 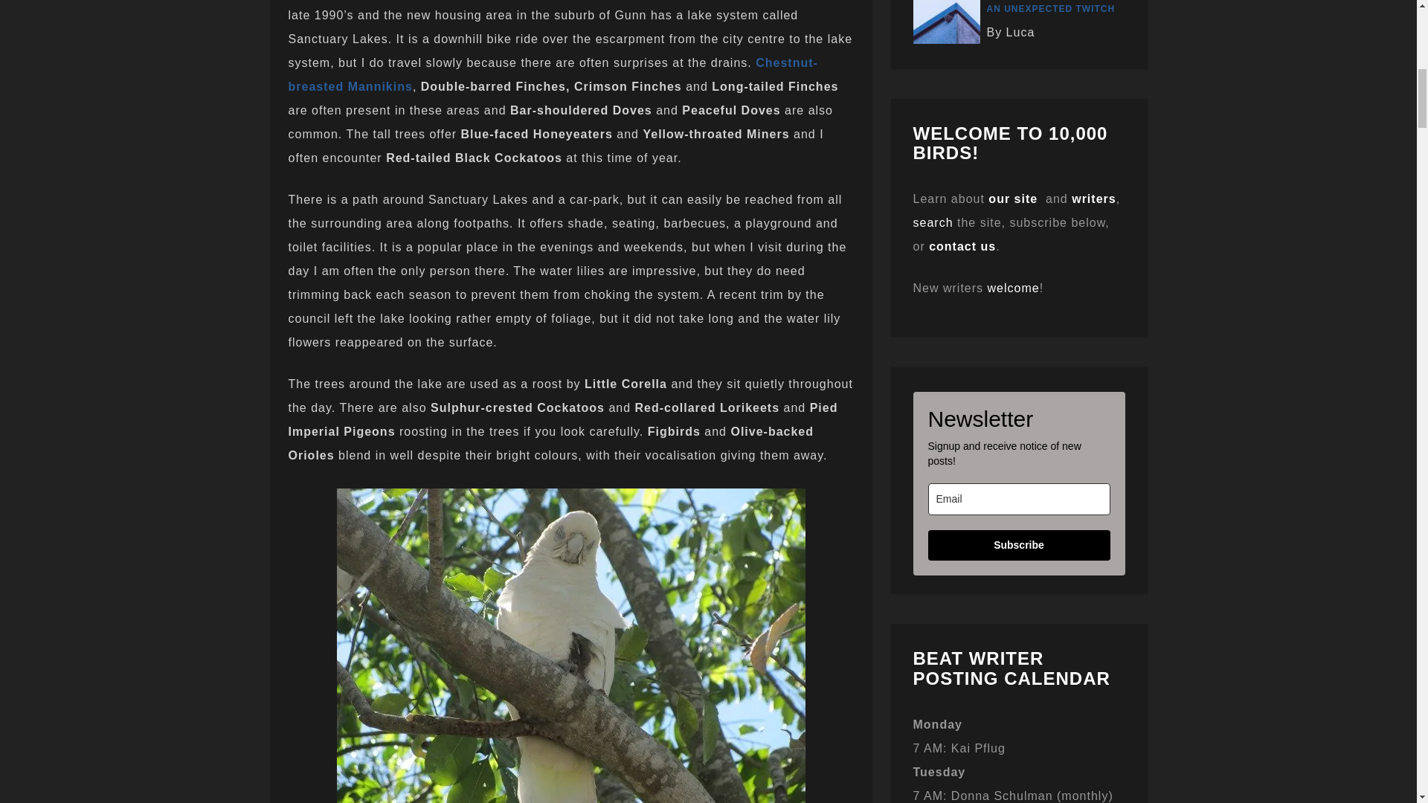 What do you see at coordinates (1093, 199) in the screenshot?
I see `About the 10,000 Birds Beat Writers` at bounding box center [1093, 199].